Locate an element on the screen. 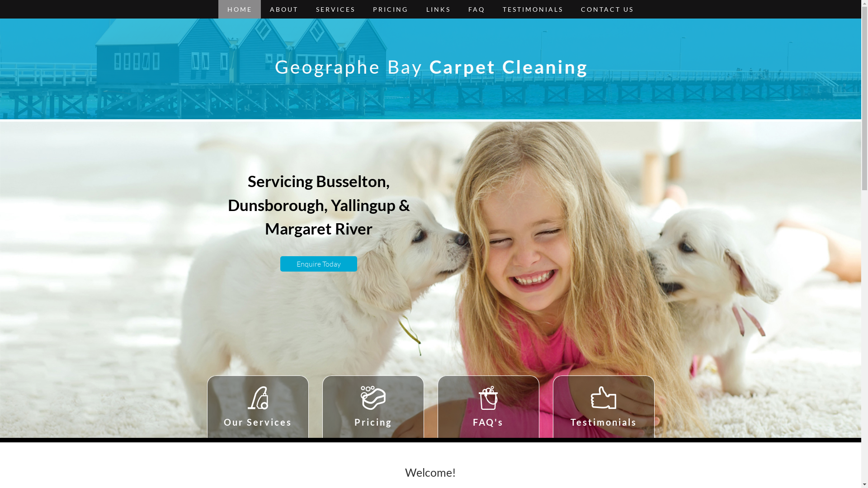 Image resolution: width=868 pixels, height=488 pixels. Return to homepage is located at coordinates (430, 69).